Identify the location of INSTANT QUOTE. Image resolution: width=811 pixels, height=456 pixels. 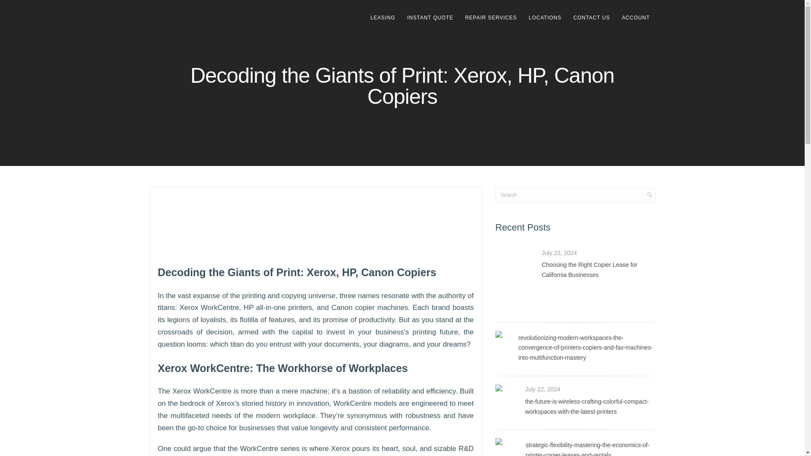
(430, 18).